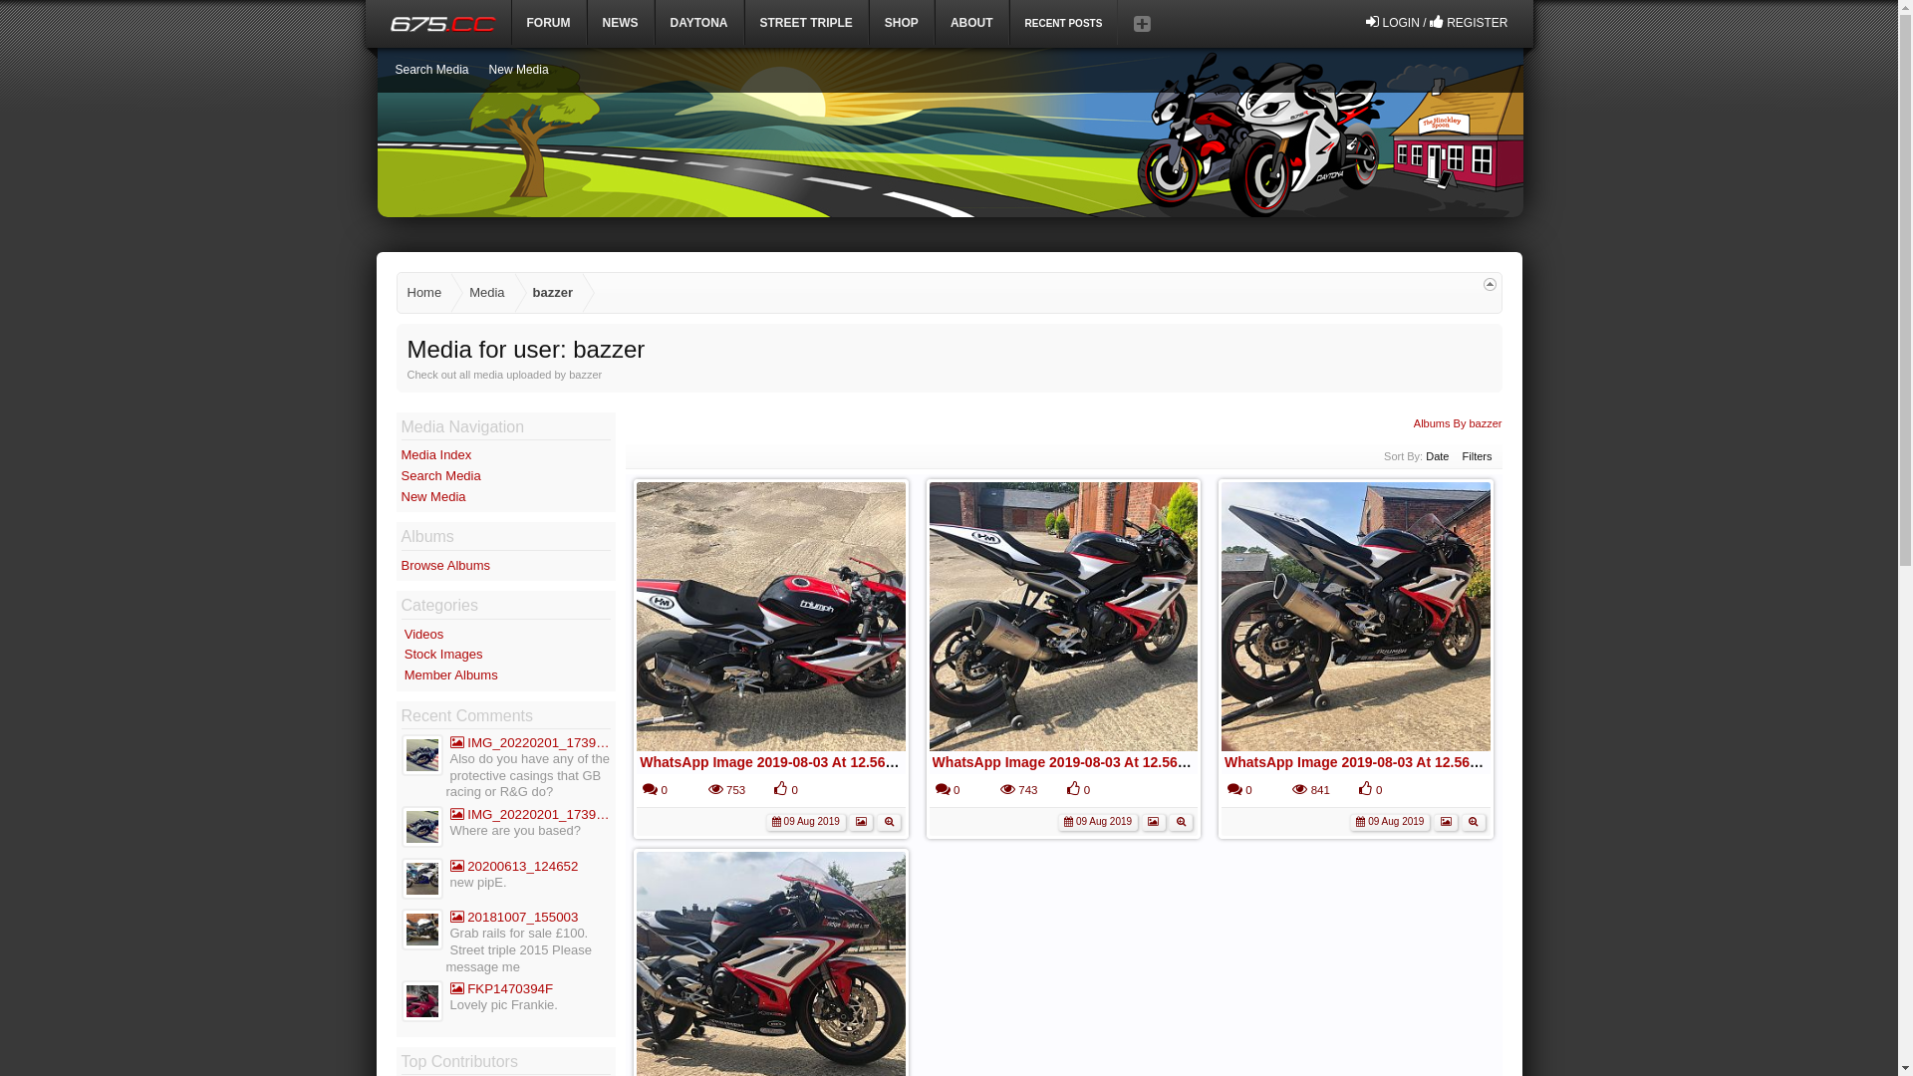  What do you see at coordinates (1474, 821) in the screenshot?
I see `Preview` at bounding box center [1474, 821].